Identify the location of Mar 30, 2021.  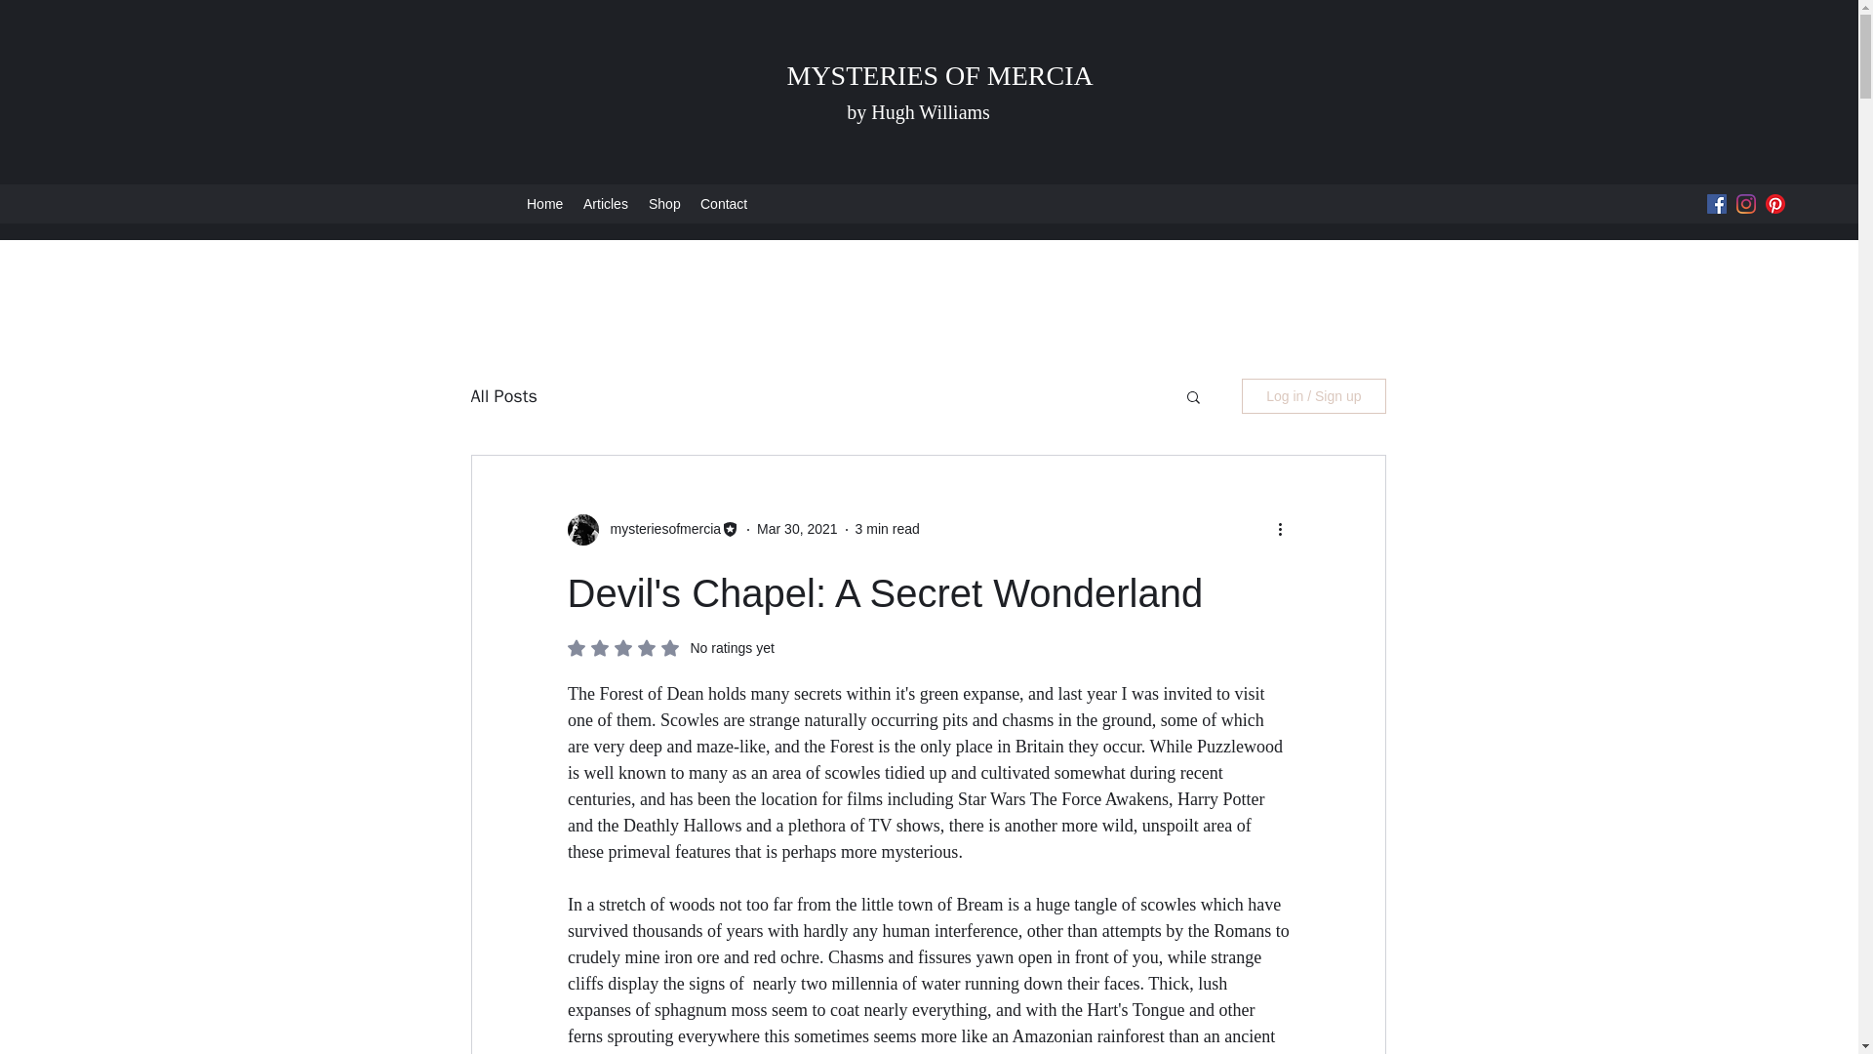
(671, 646).